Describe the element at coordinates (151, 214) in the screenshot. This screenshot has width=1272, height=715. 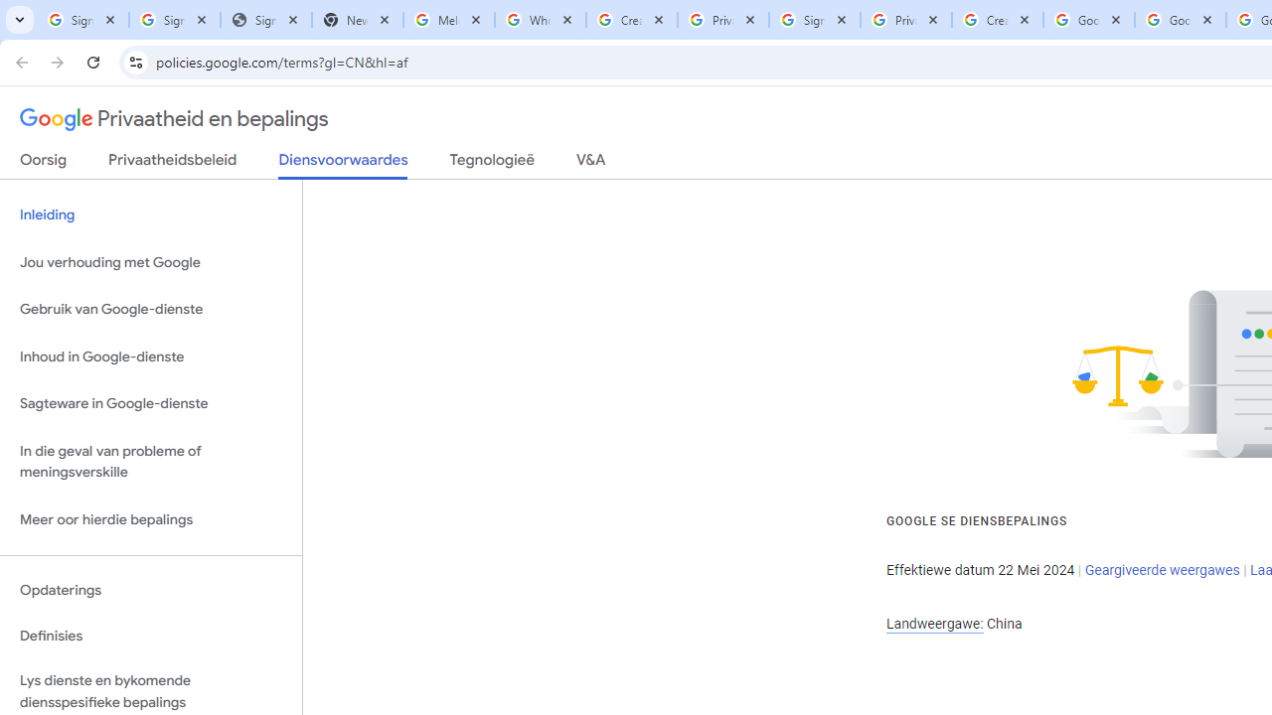
I see `Inleiding` at that location.